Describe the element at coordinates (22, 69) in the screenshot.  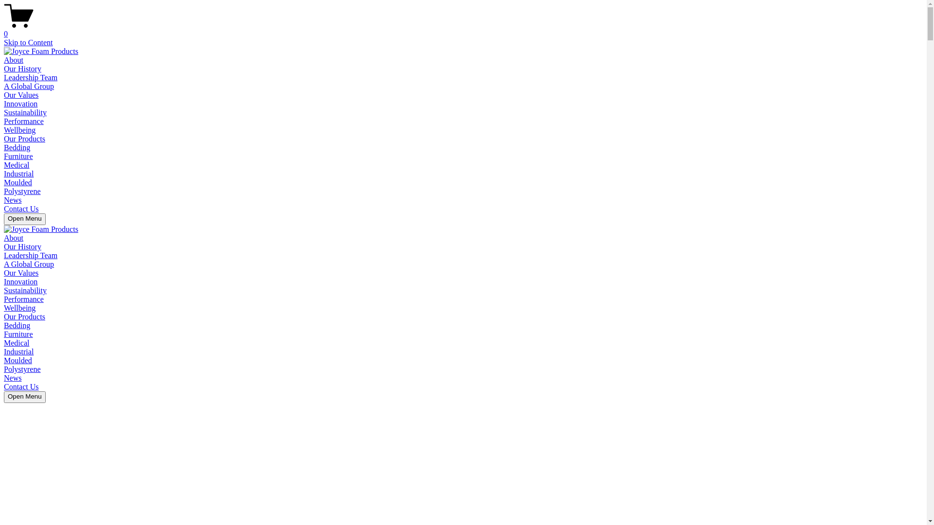
I see `Our History` at that location.